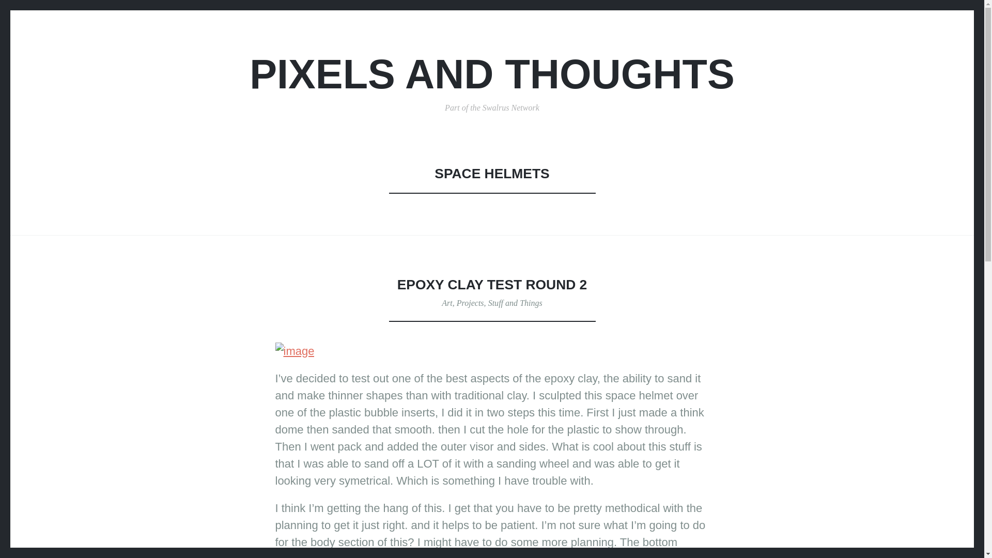 Image resolution: width=992 pixels, height=558 pixels. What do you see at coordinates (446, 303) in the screenshot?
I see `Art` at bounding box center [446, 303].